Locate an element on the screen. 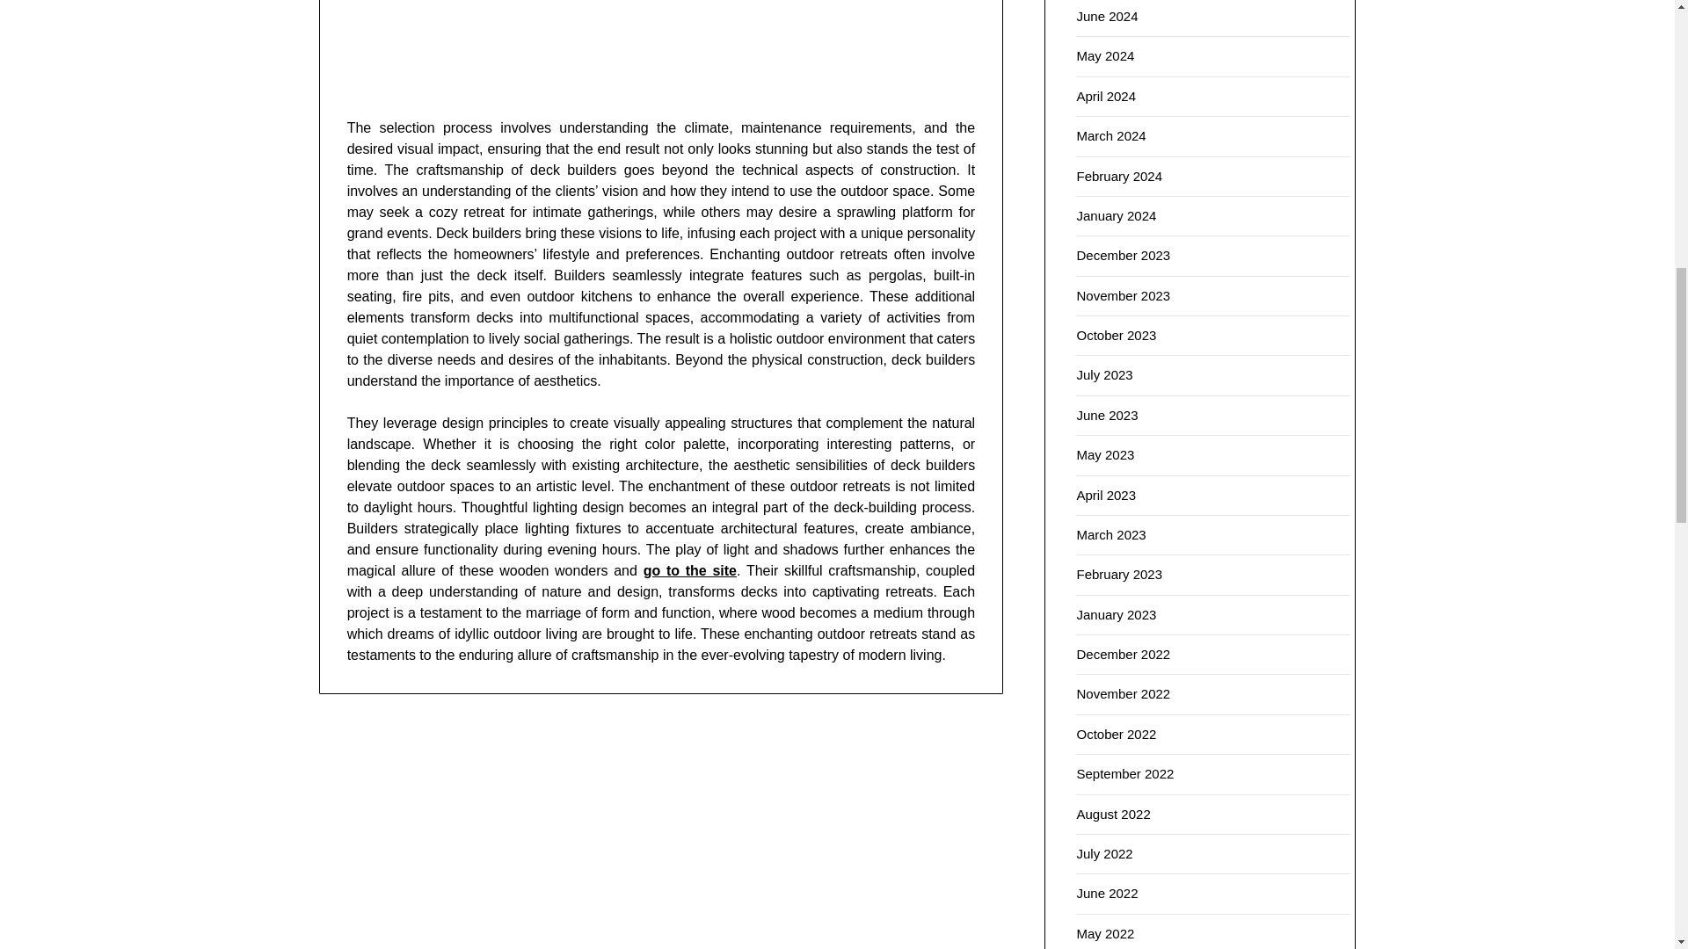  March 2024 is located at coordinates (1111, 135).